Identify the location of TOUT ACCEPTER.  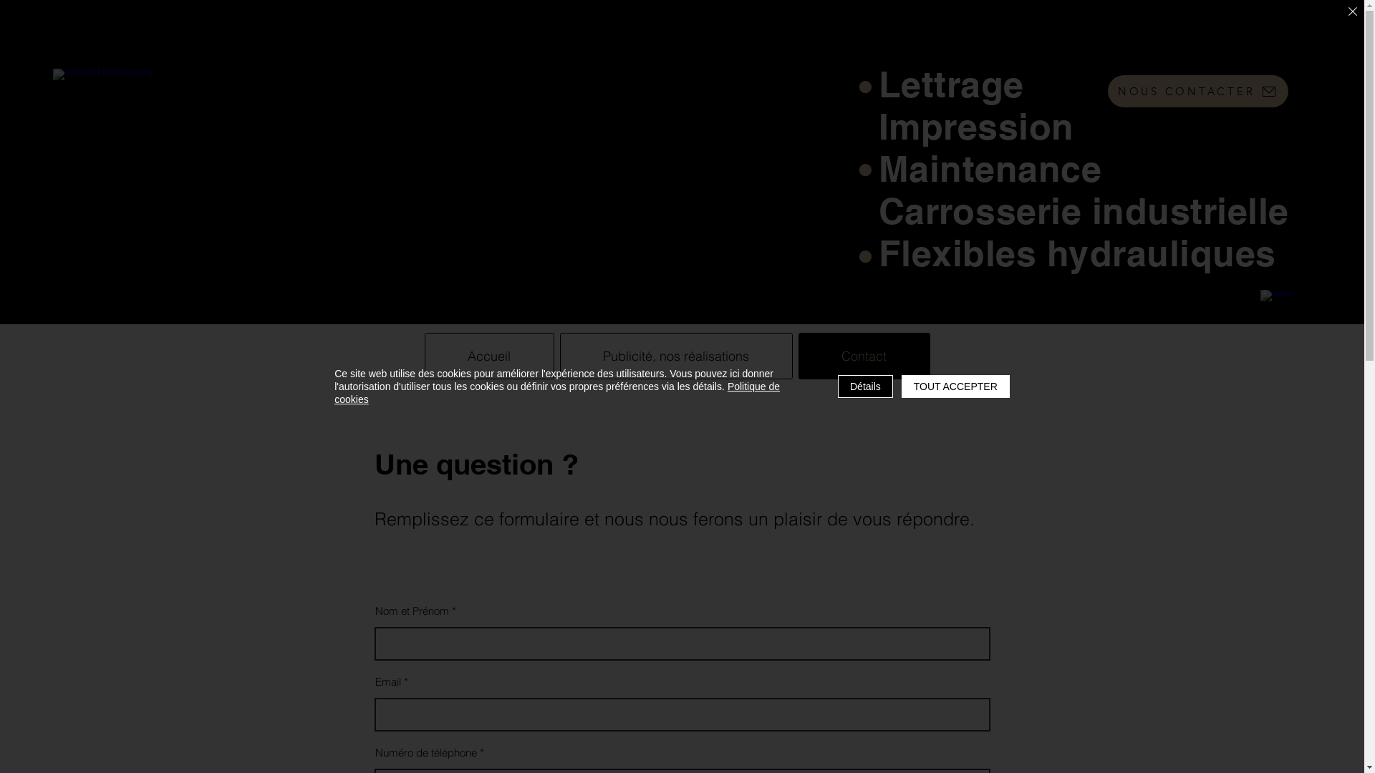
(955, 386).